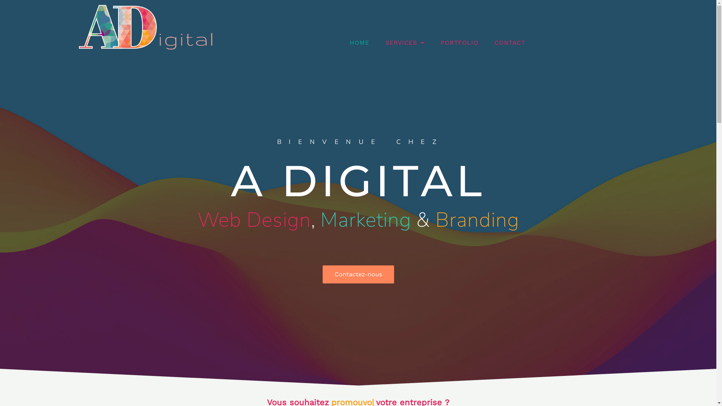 Image resolution: width=722 pixels, height=406 pixels. I want to click on Contactez-nous, so click(358, 274).